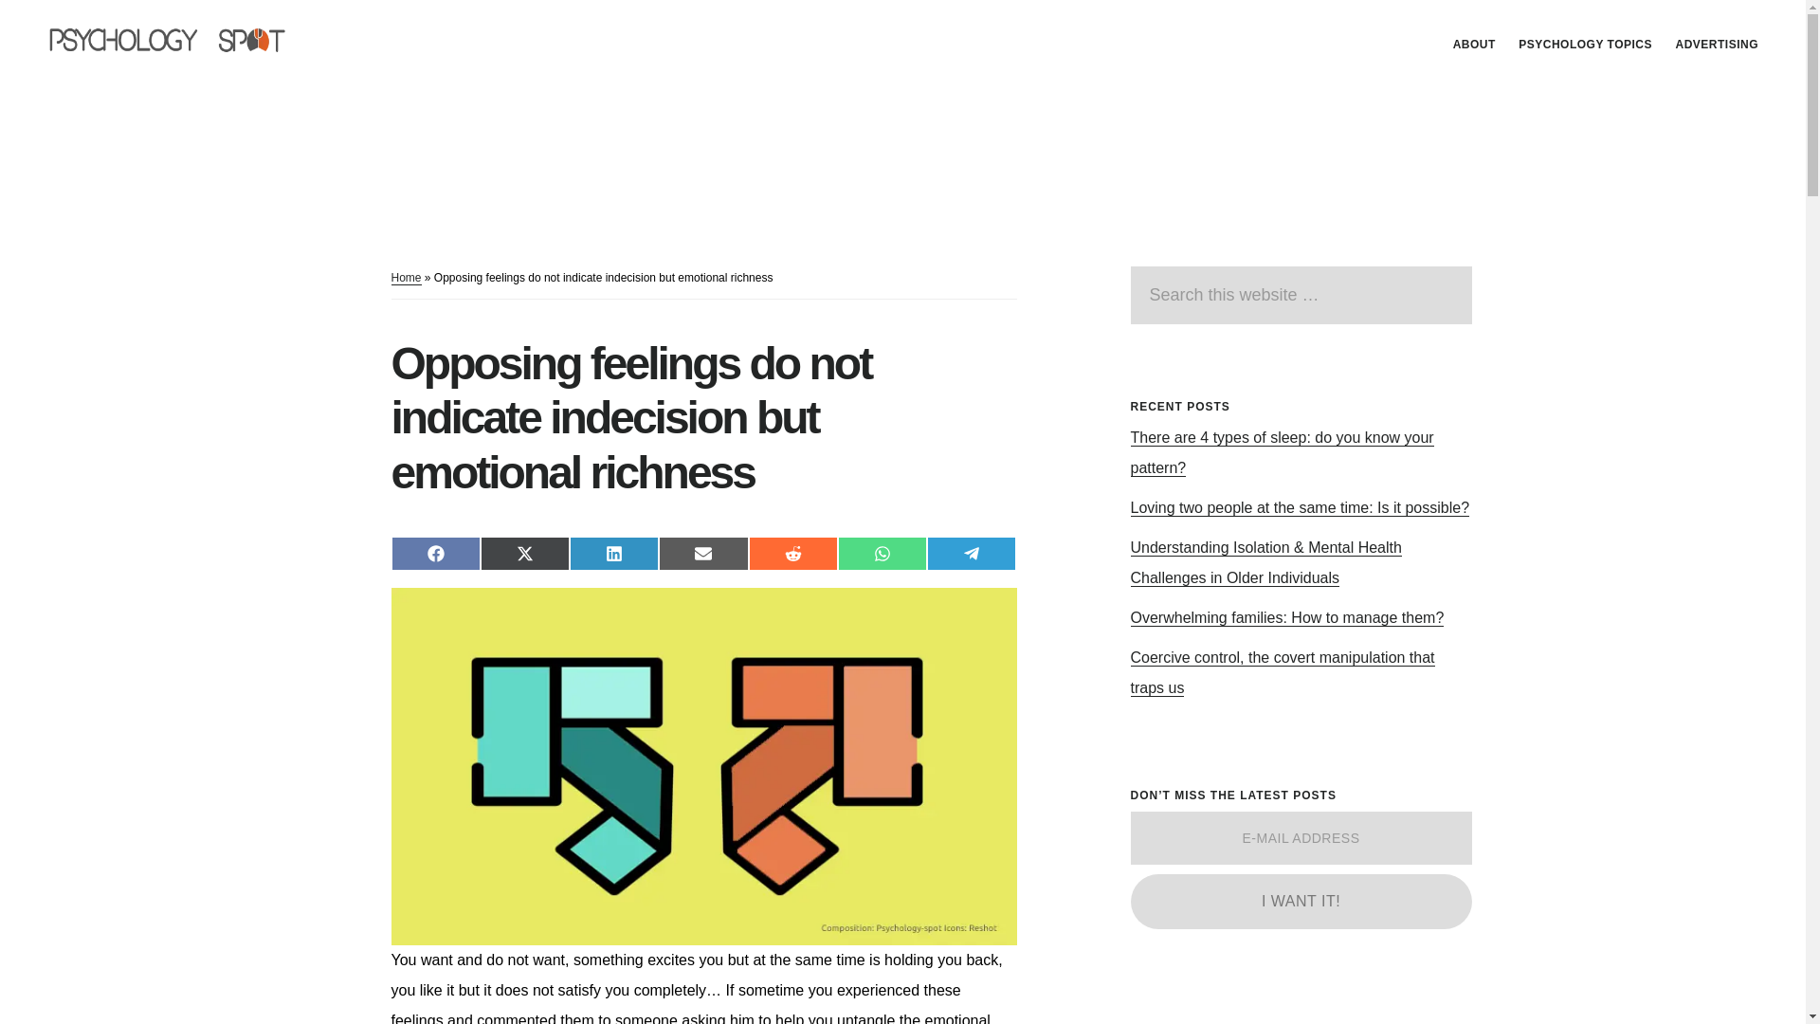 The width and height of the screenshot is (1820, 1024). I want to click on PSYCHOLOGY TOPICS, so click(1585, 44).